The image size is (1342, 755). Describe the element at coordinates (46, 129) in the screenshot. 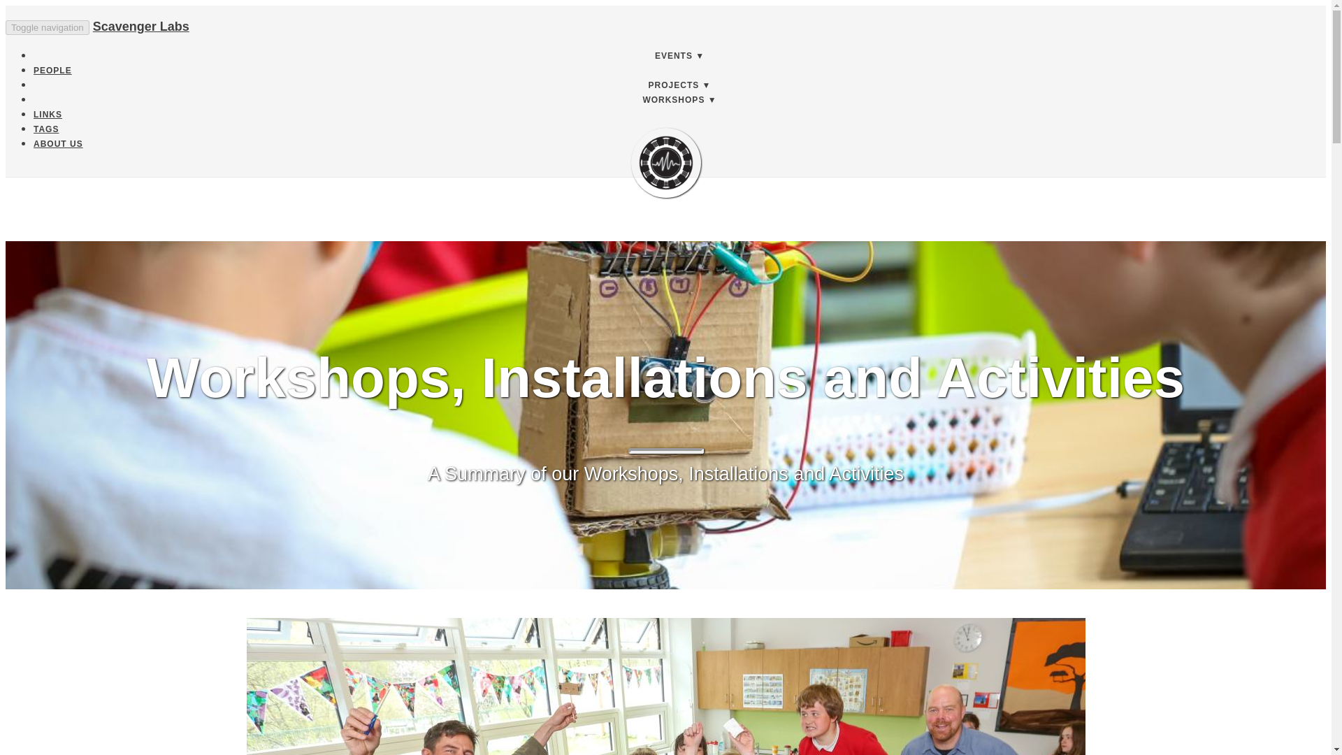

I see `TAGS` at that location.